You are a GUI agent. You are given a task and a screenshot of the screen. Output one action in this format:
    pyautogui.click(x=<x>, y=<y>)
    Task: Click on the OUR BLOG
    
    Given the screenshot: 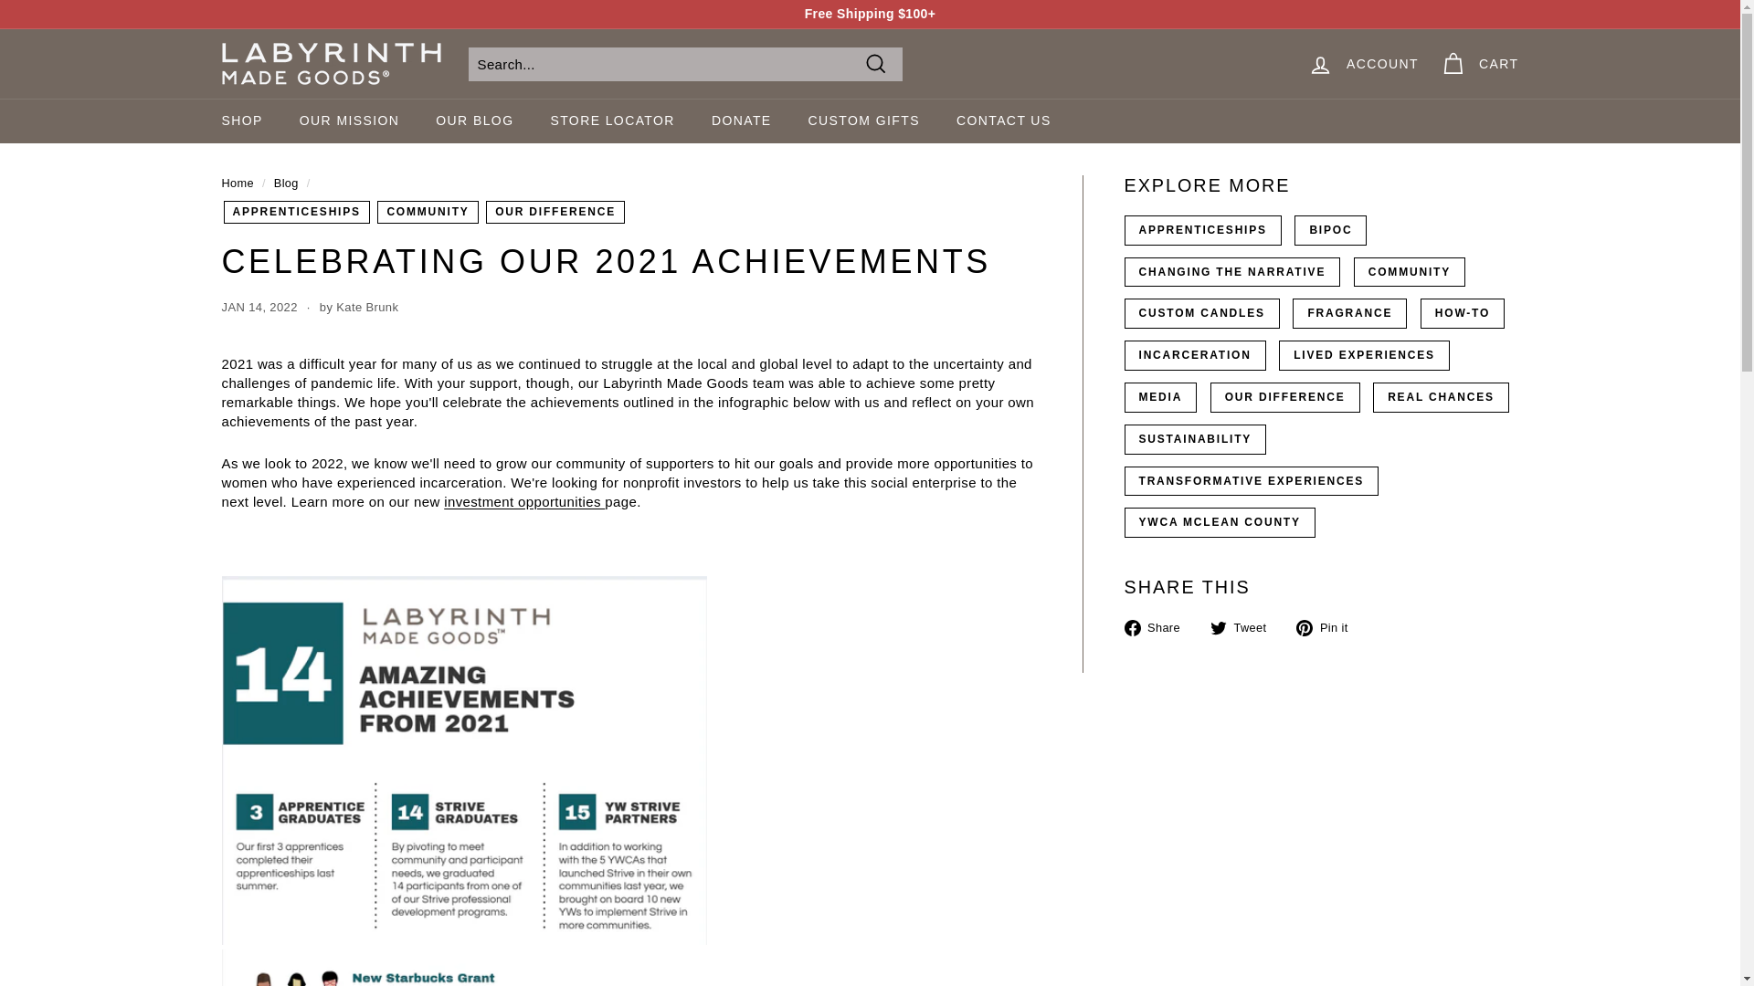 What is the action you would take?
    pyautogui.click(x=473, y=121)
    